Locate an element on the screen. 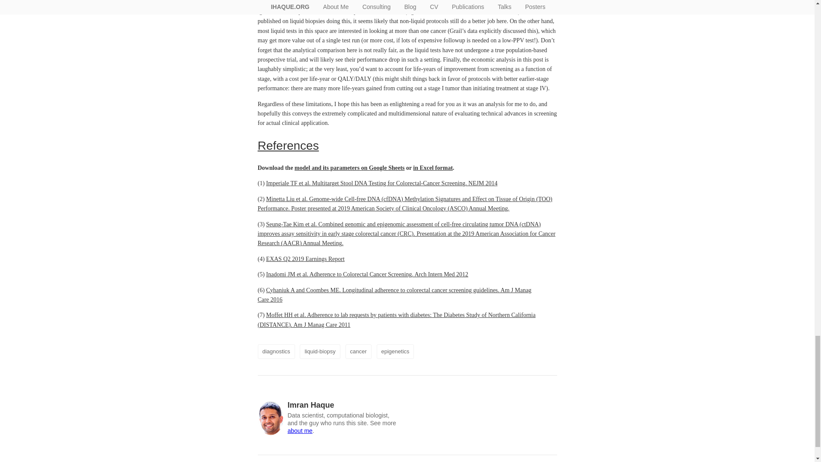  EXAS Q2 2019 Earnings Report is located at coordinates (305, 259).